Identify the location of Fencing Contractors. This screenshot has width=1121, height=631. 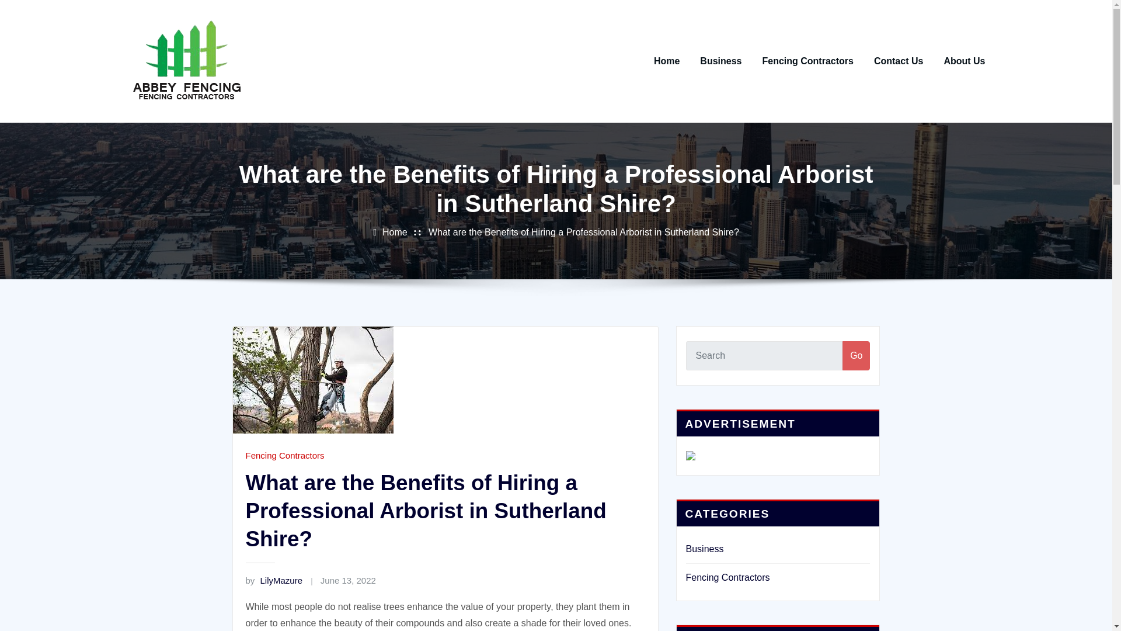
(807, 61).